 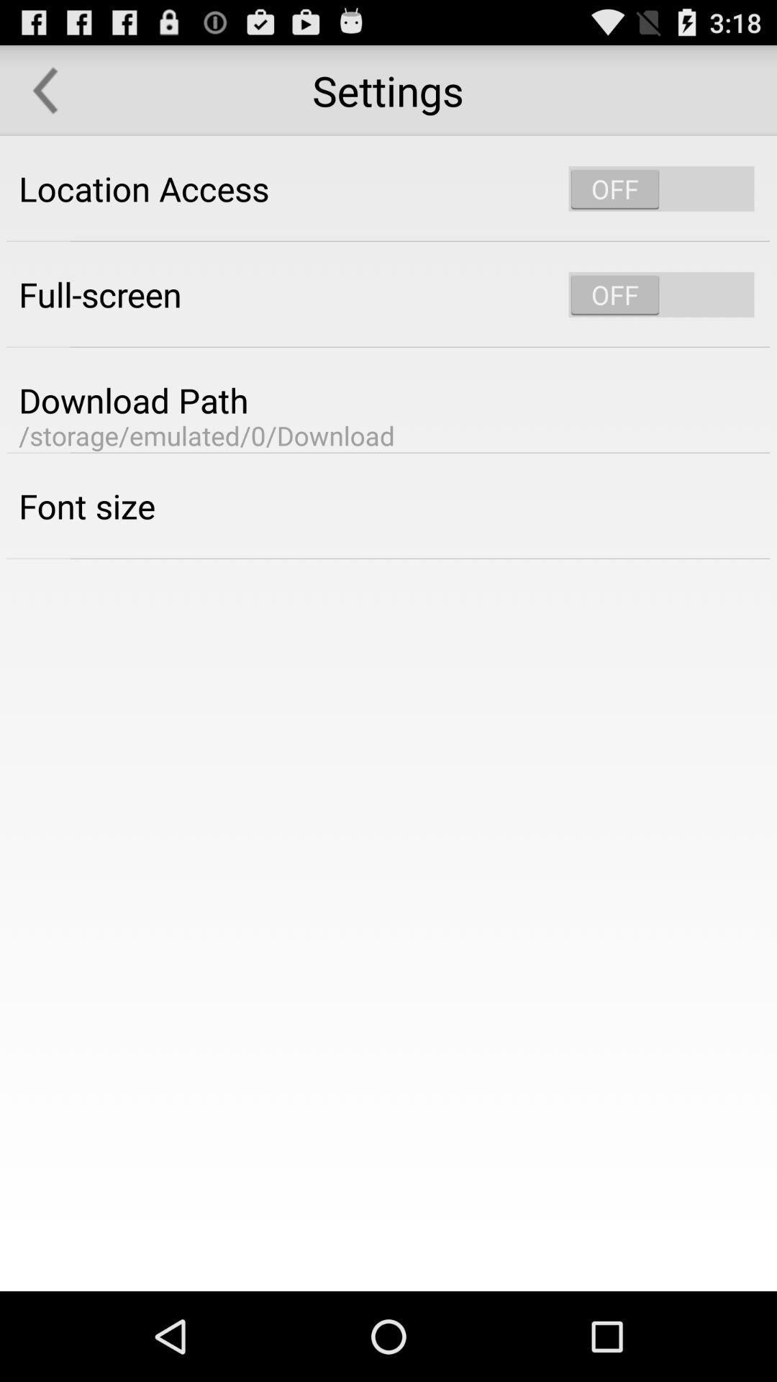 What do you see at coordinates (45, 91) in the screenshot?
I see `go back` at bounding box center [45, 91].